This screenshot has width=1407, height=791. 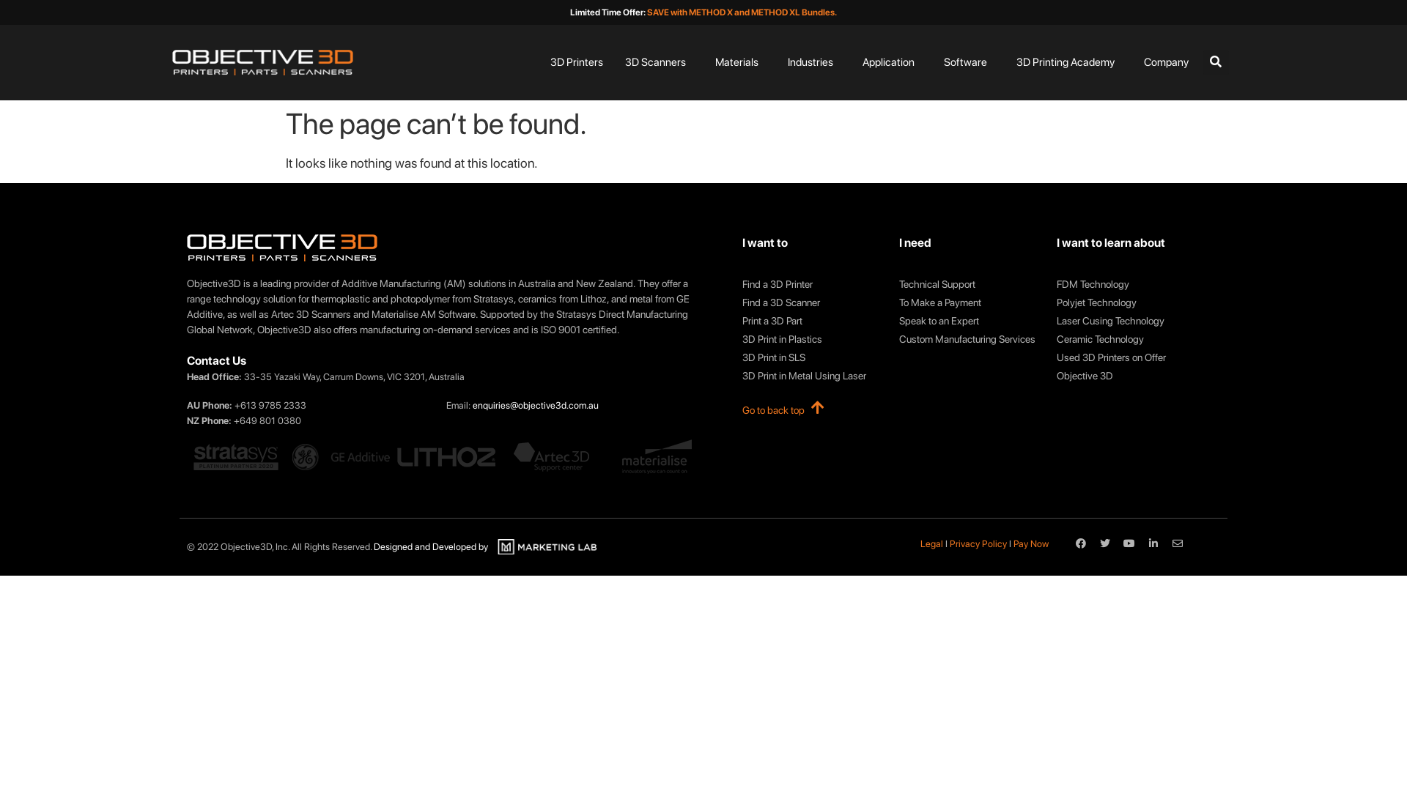 I want to click on enquiries@objective3d.com.au, so click(x=536, y=406).